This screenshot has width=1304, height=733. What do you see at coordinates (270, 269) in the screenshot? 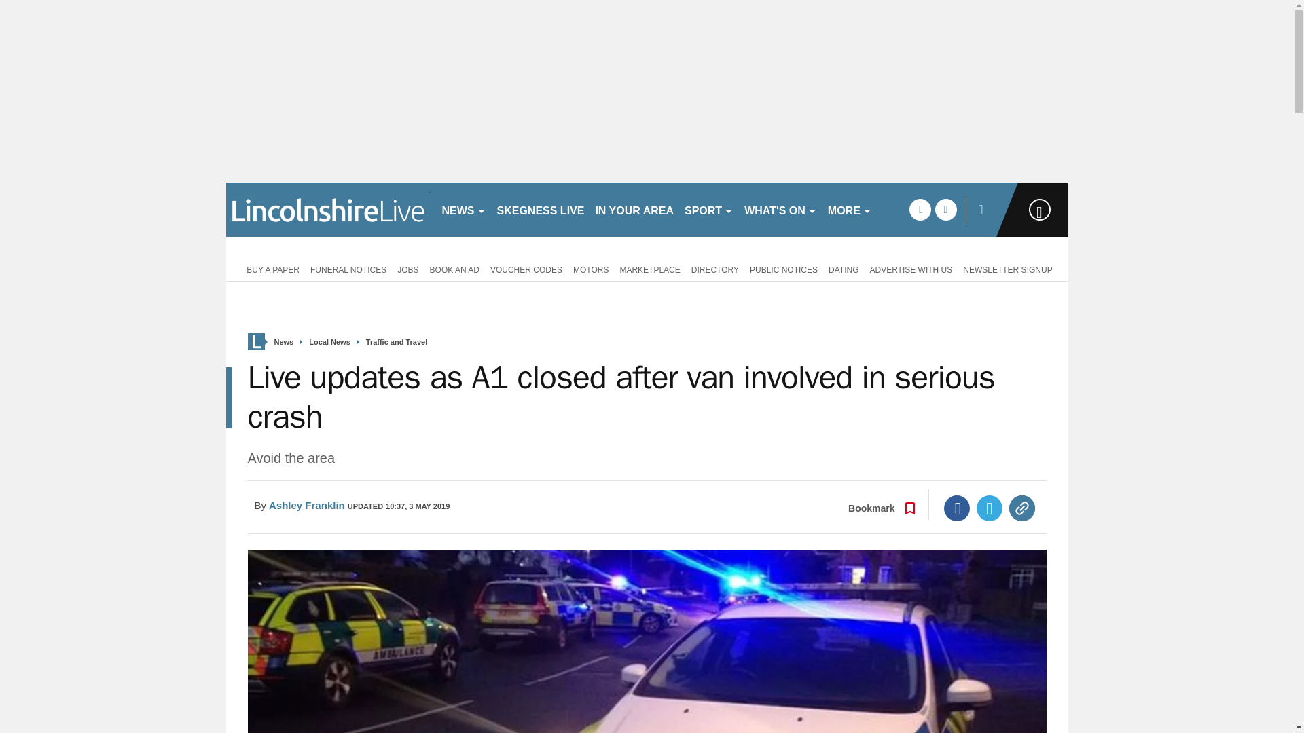
I see `BUY A PAPER` at bounding box center [270, 269].